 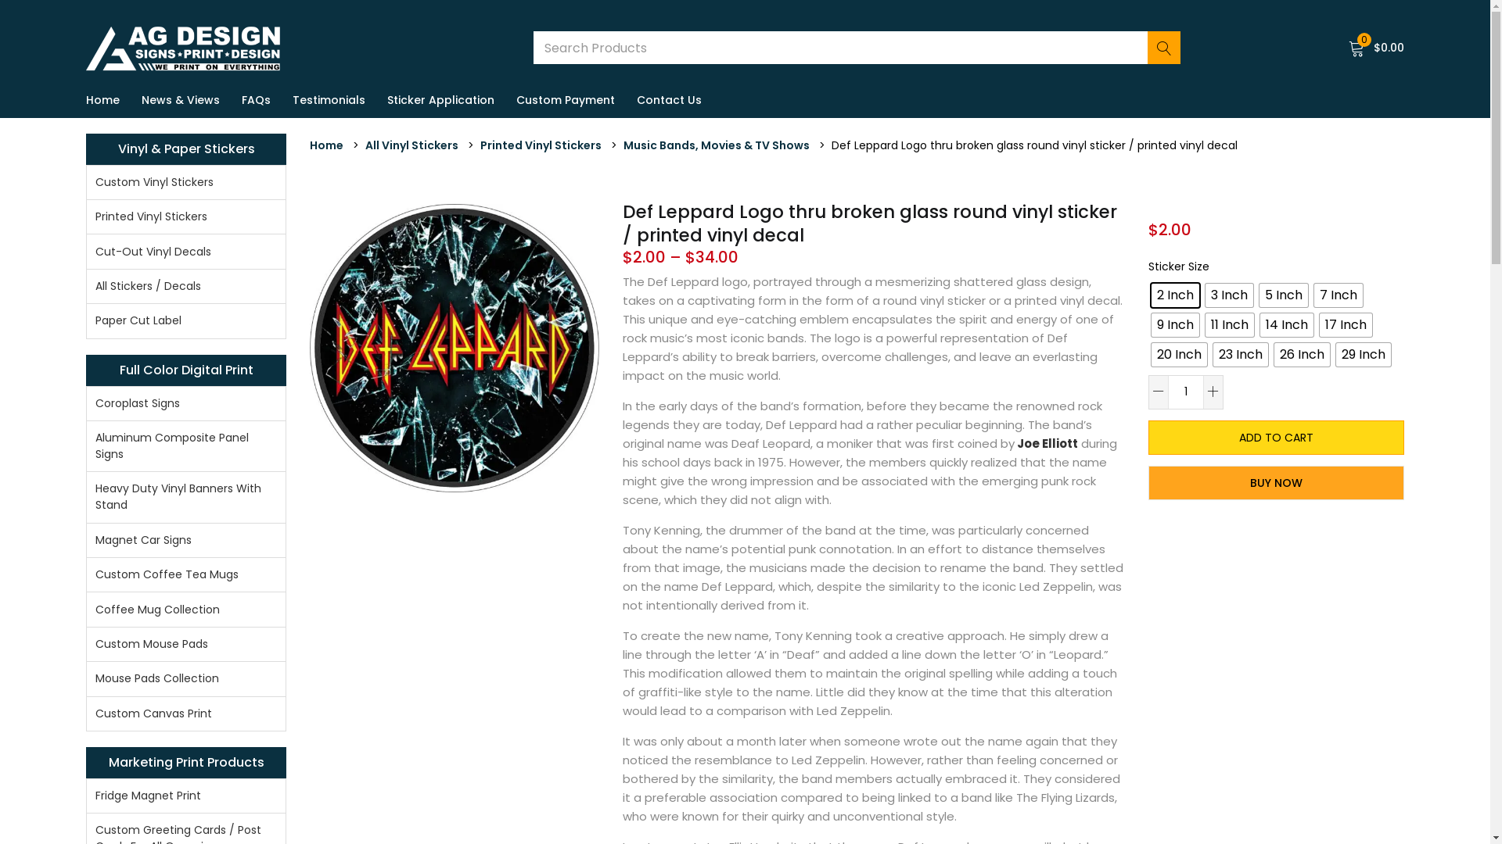 I want to click on Cut-Out Vinyl Decals, so click(x=186, y=252).